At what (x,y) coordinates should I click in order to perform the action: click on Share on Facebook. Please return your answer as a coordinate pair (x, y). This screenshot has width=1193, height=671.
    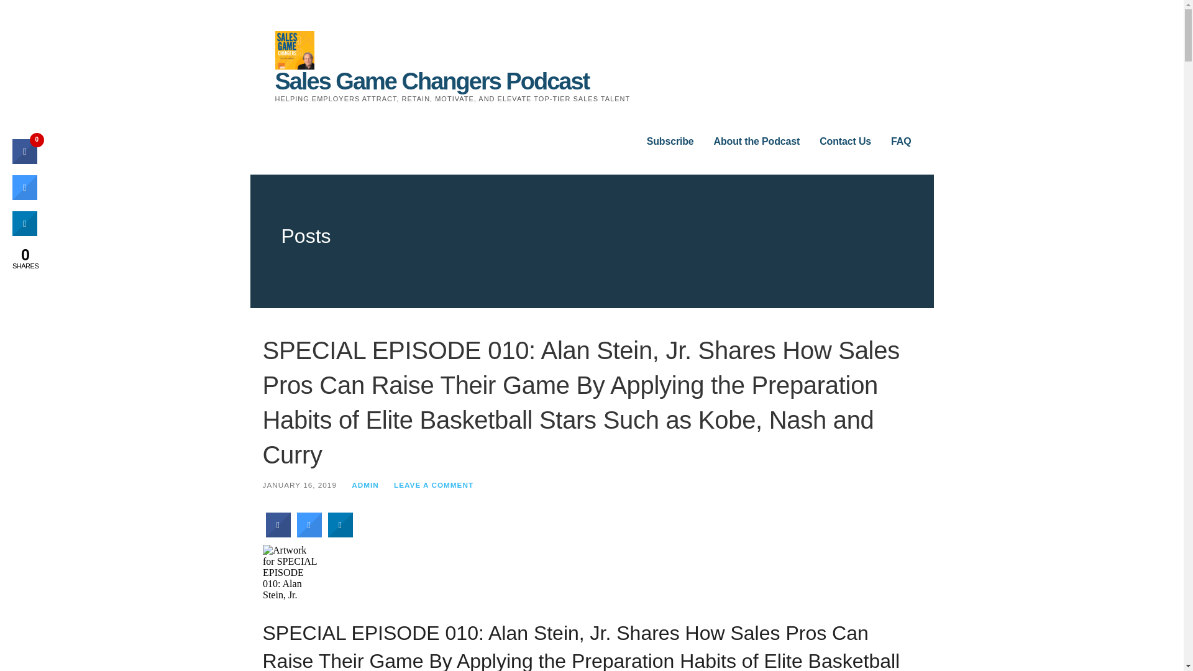
    Looking at the image, I should click on (24, 160).